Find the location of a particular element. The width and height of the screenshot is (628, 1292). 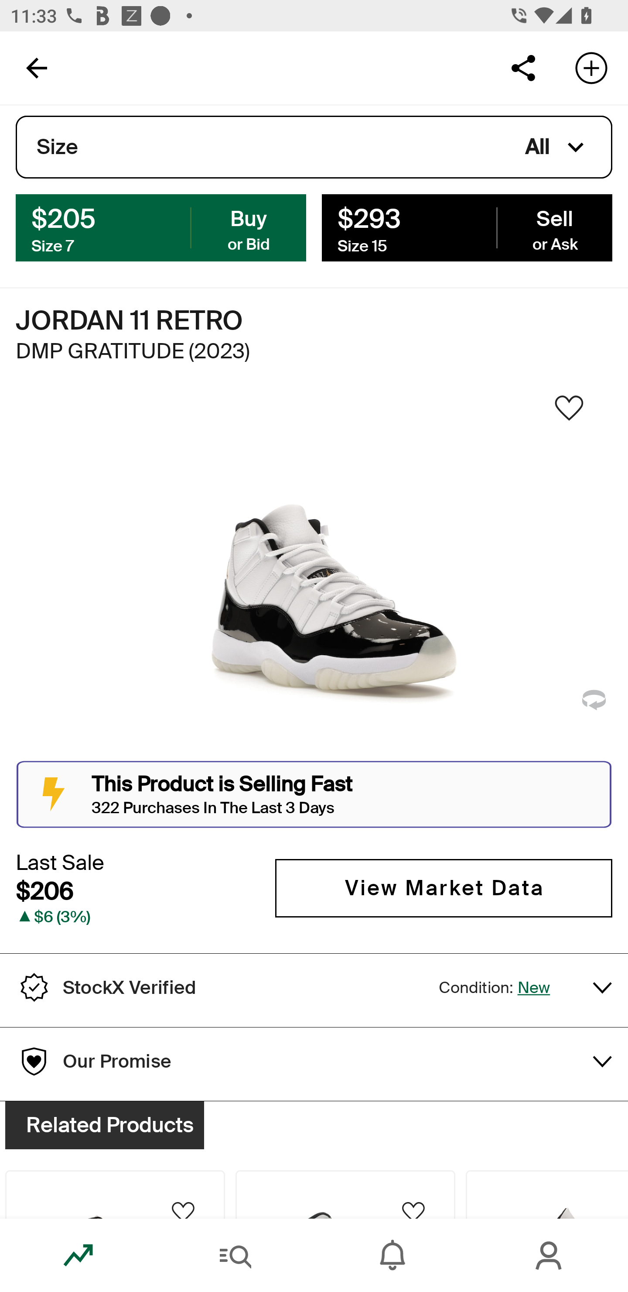

Search is located at coordinates (235, 1255).